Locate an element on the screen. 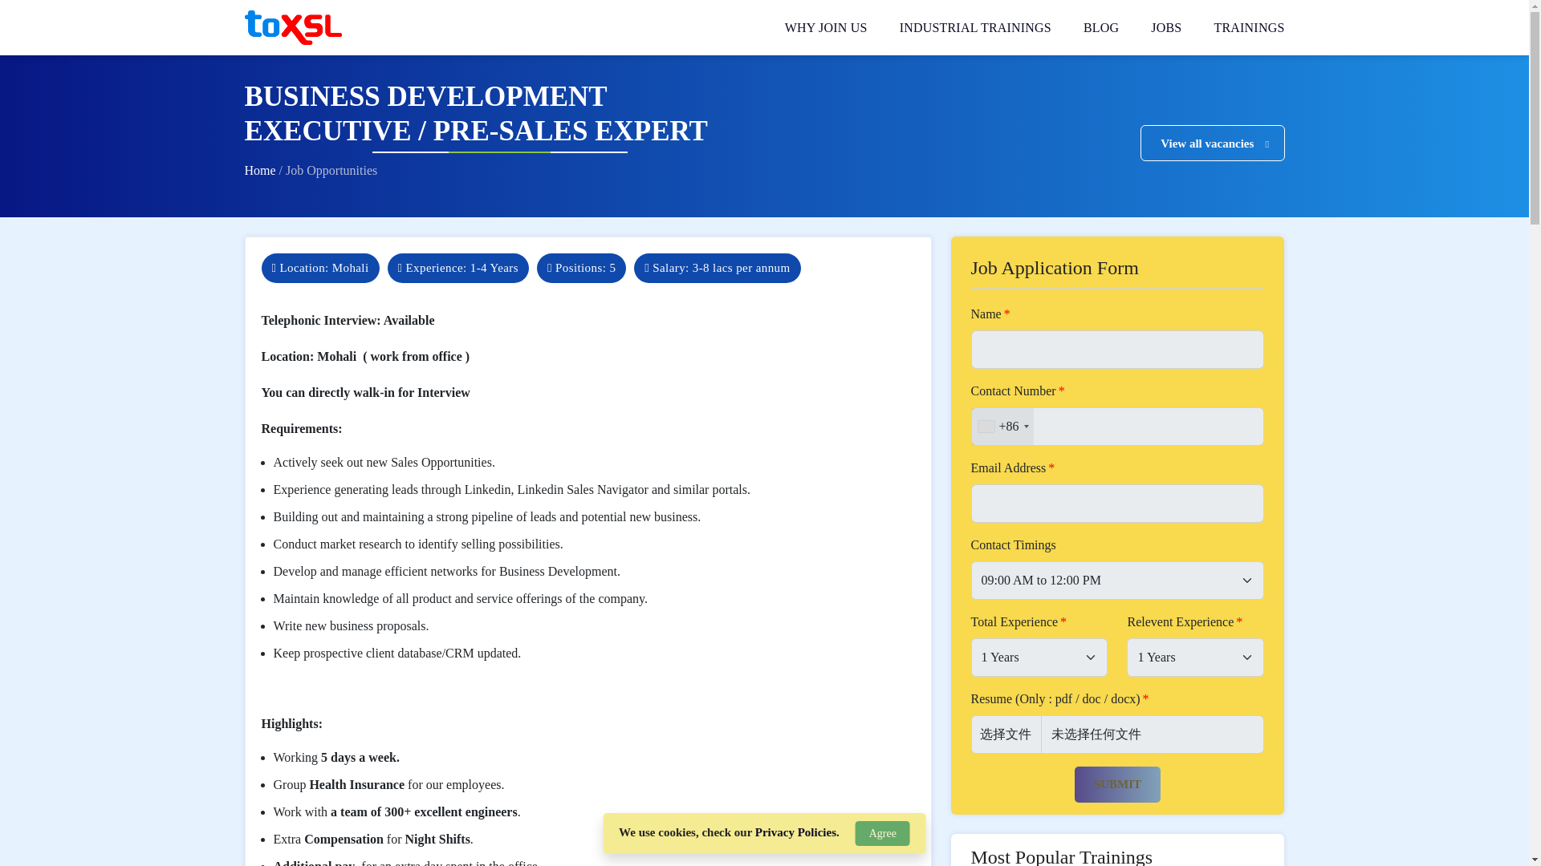 The height and width of the screenshot is (866, 1541). ToXSL Technologies is located at coordinates (292, 27).